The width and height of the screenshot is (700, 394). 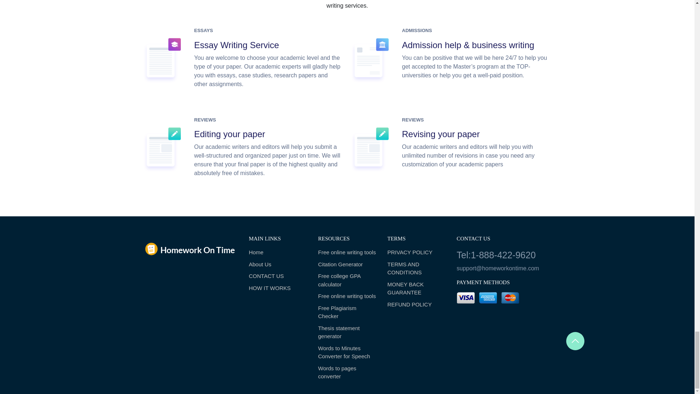 I want to click on Home, so click(x=278, y=252).